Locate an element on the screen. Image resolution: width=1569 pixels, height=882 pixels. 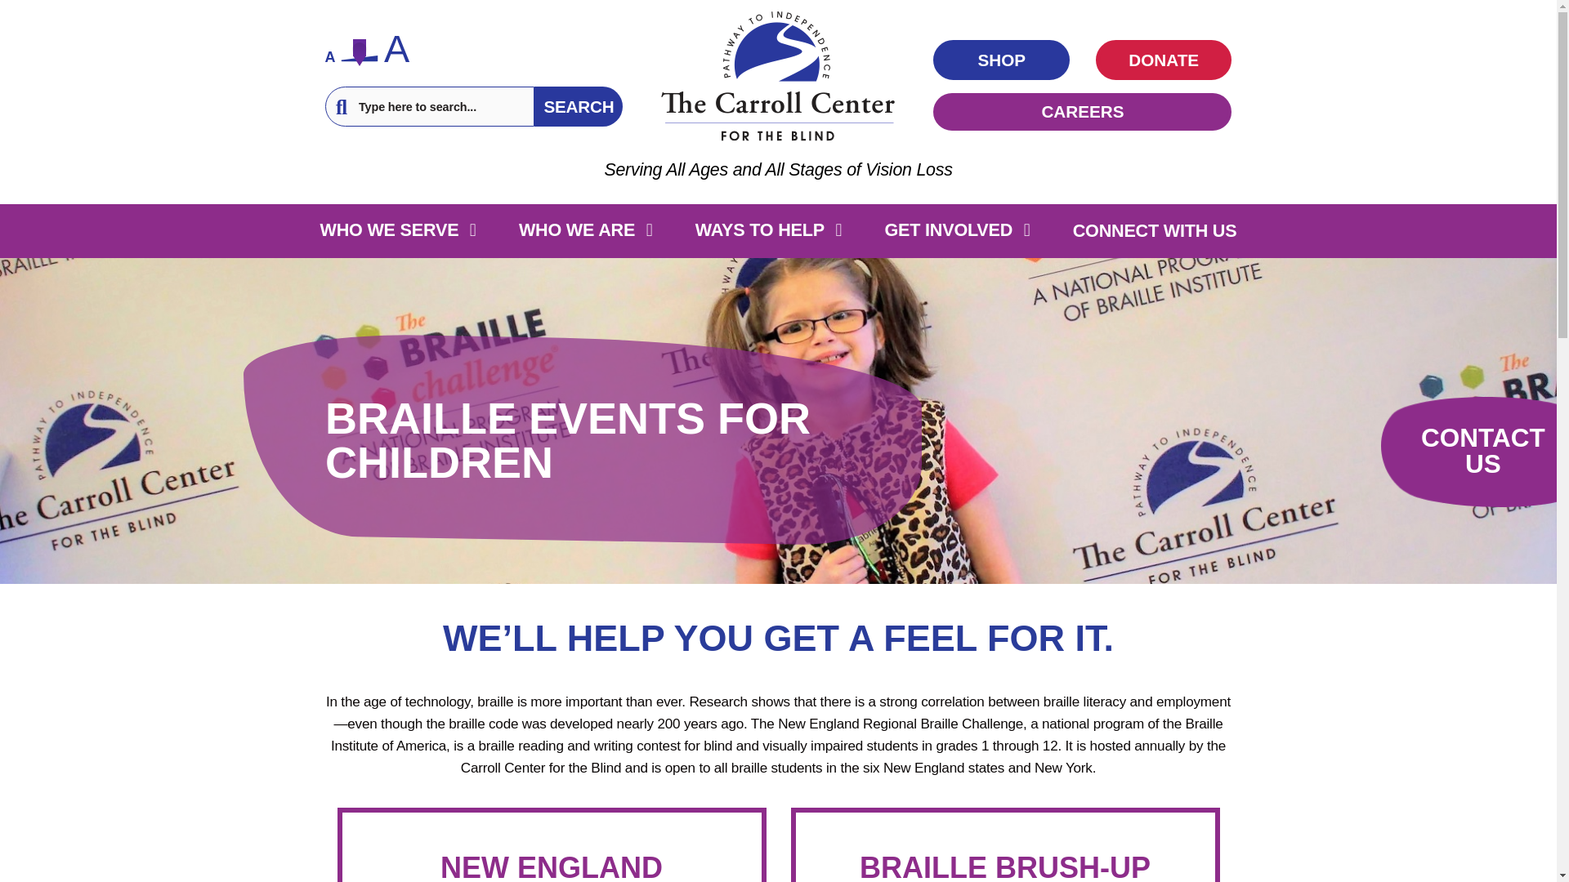
SHOW SUBMENU FOR "WHO WE SERVE" is located at coordinates (472, 230).